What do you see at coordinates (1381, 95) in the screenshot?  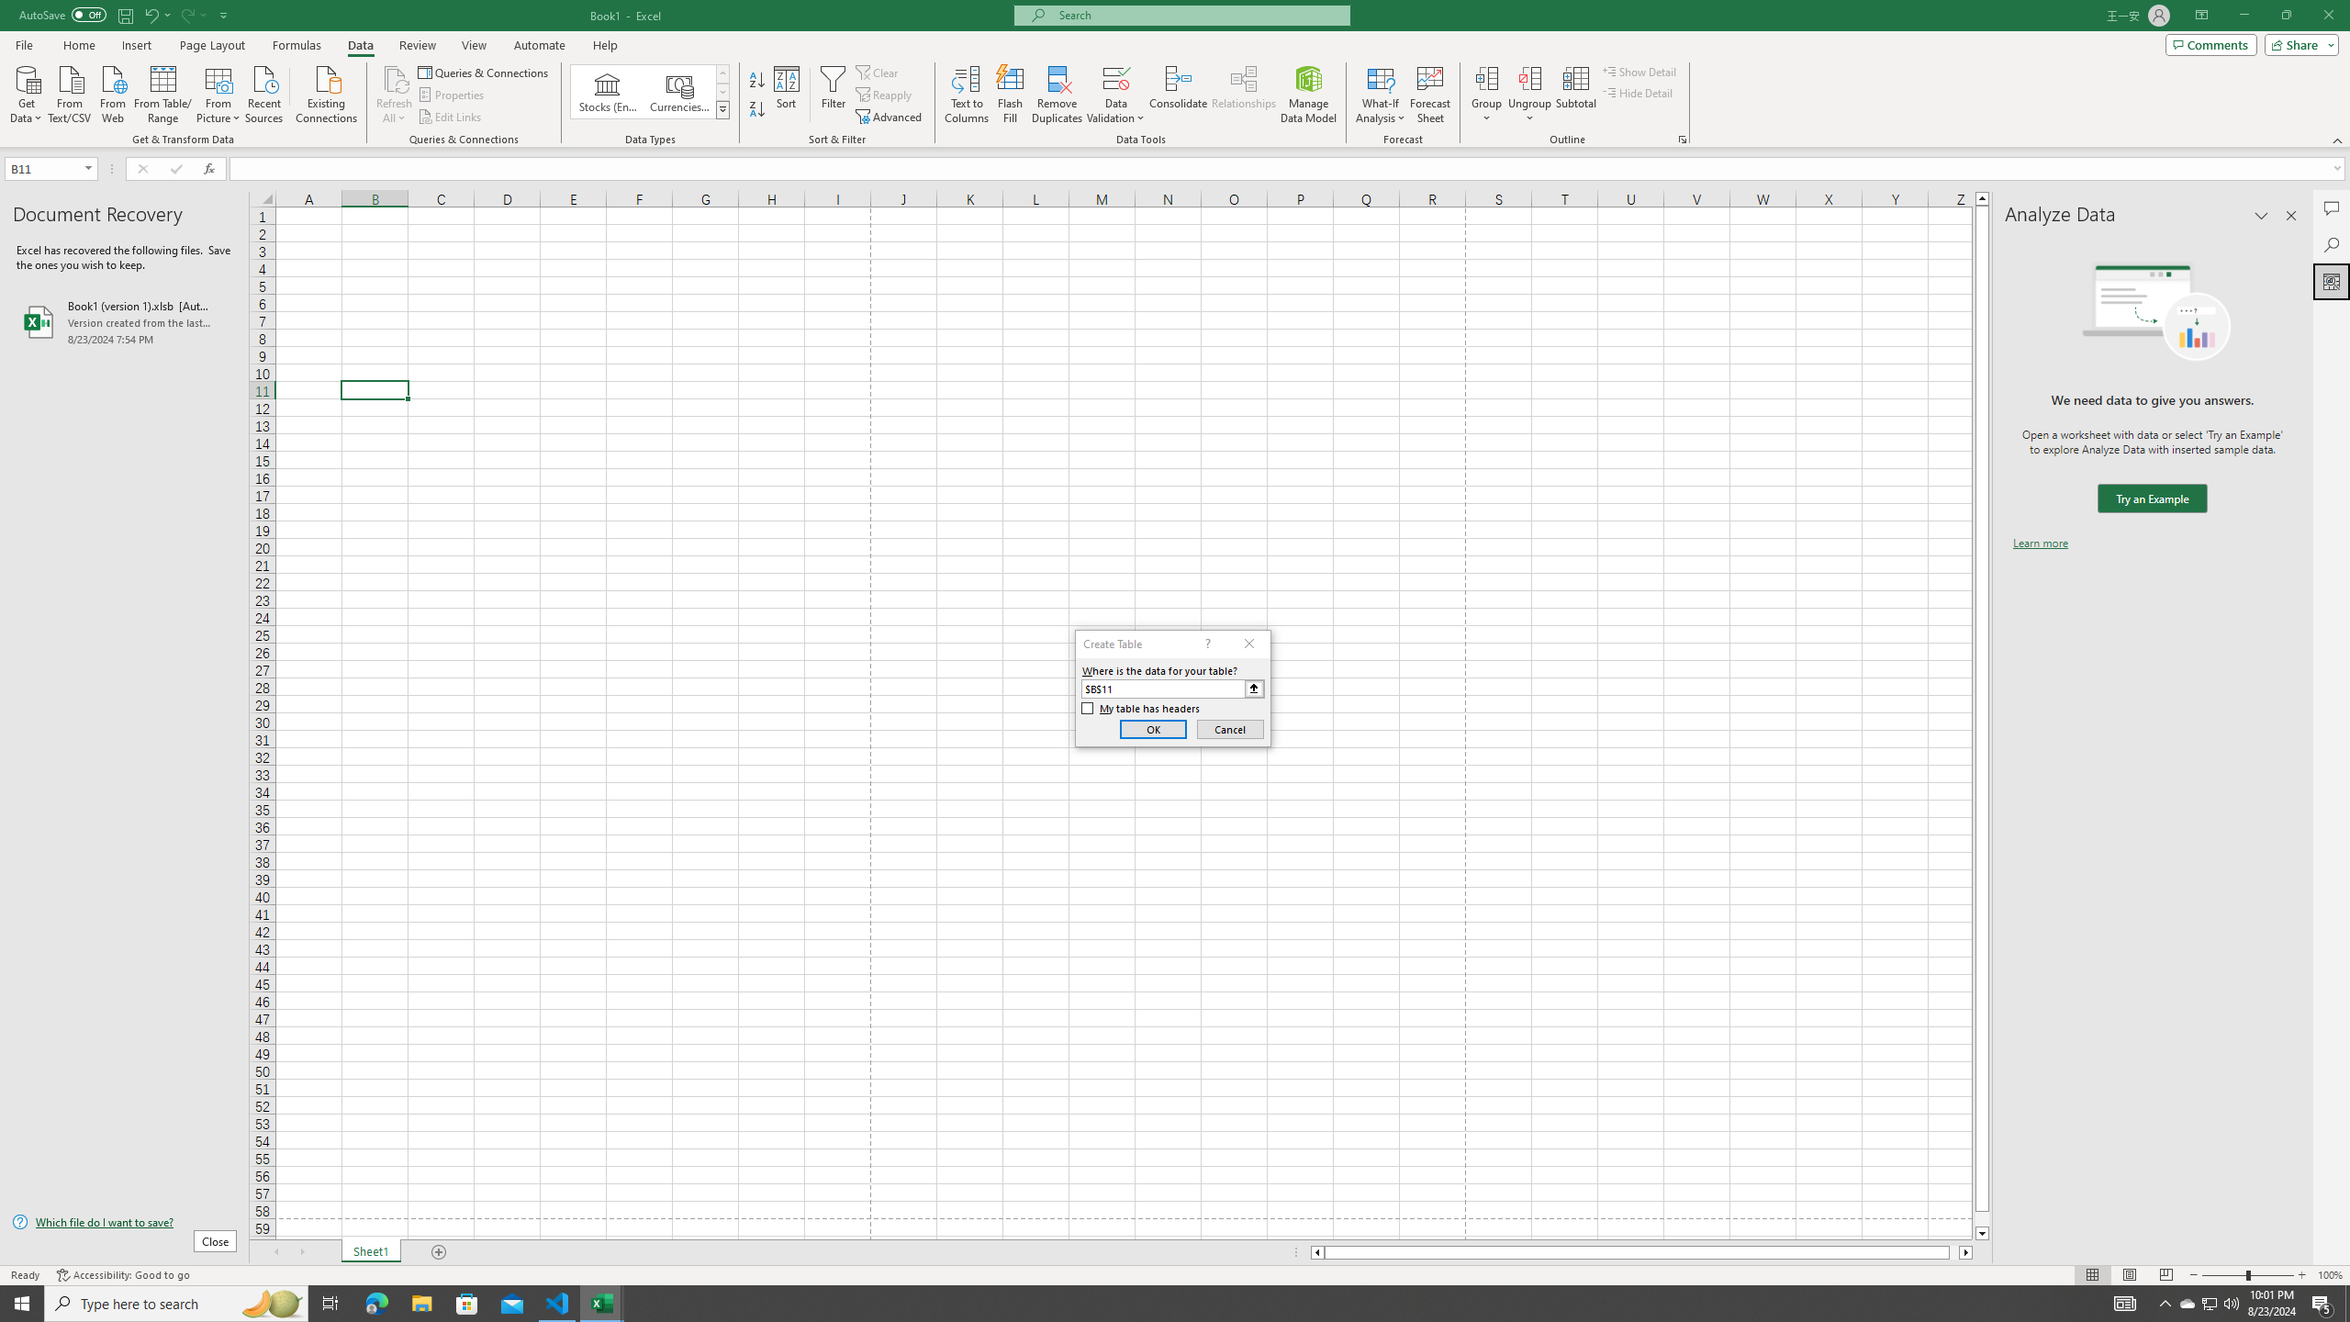 I see `What-If Analysis` at bounding box center [1381, 95].